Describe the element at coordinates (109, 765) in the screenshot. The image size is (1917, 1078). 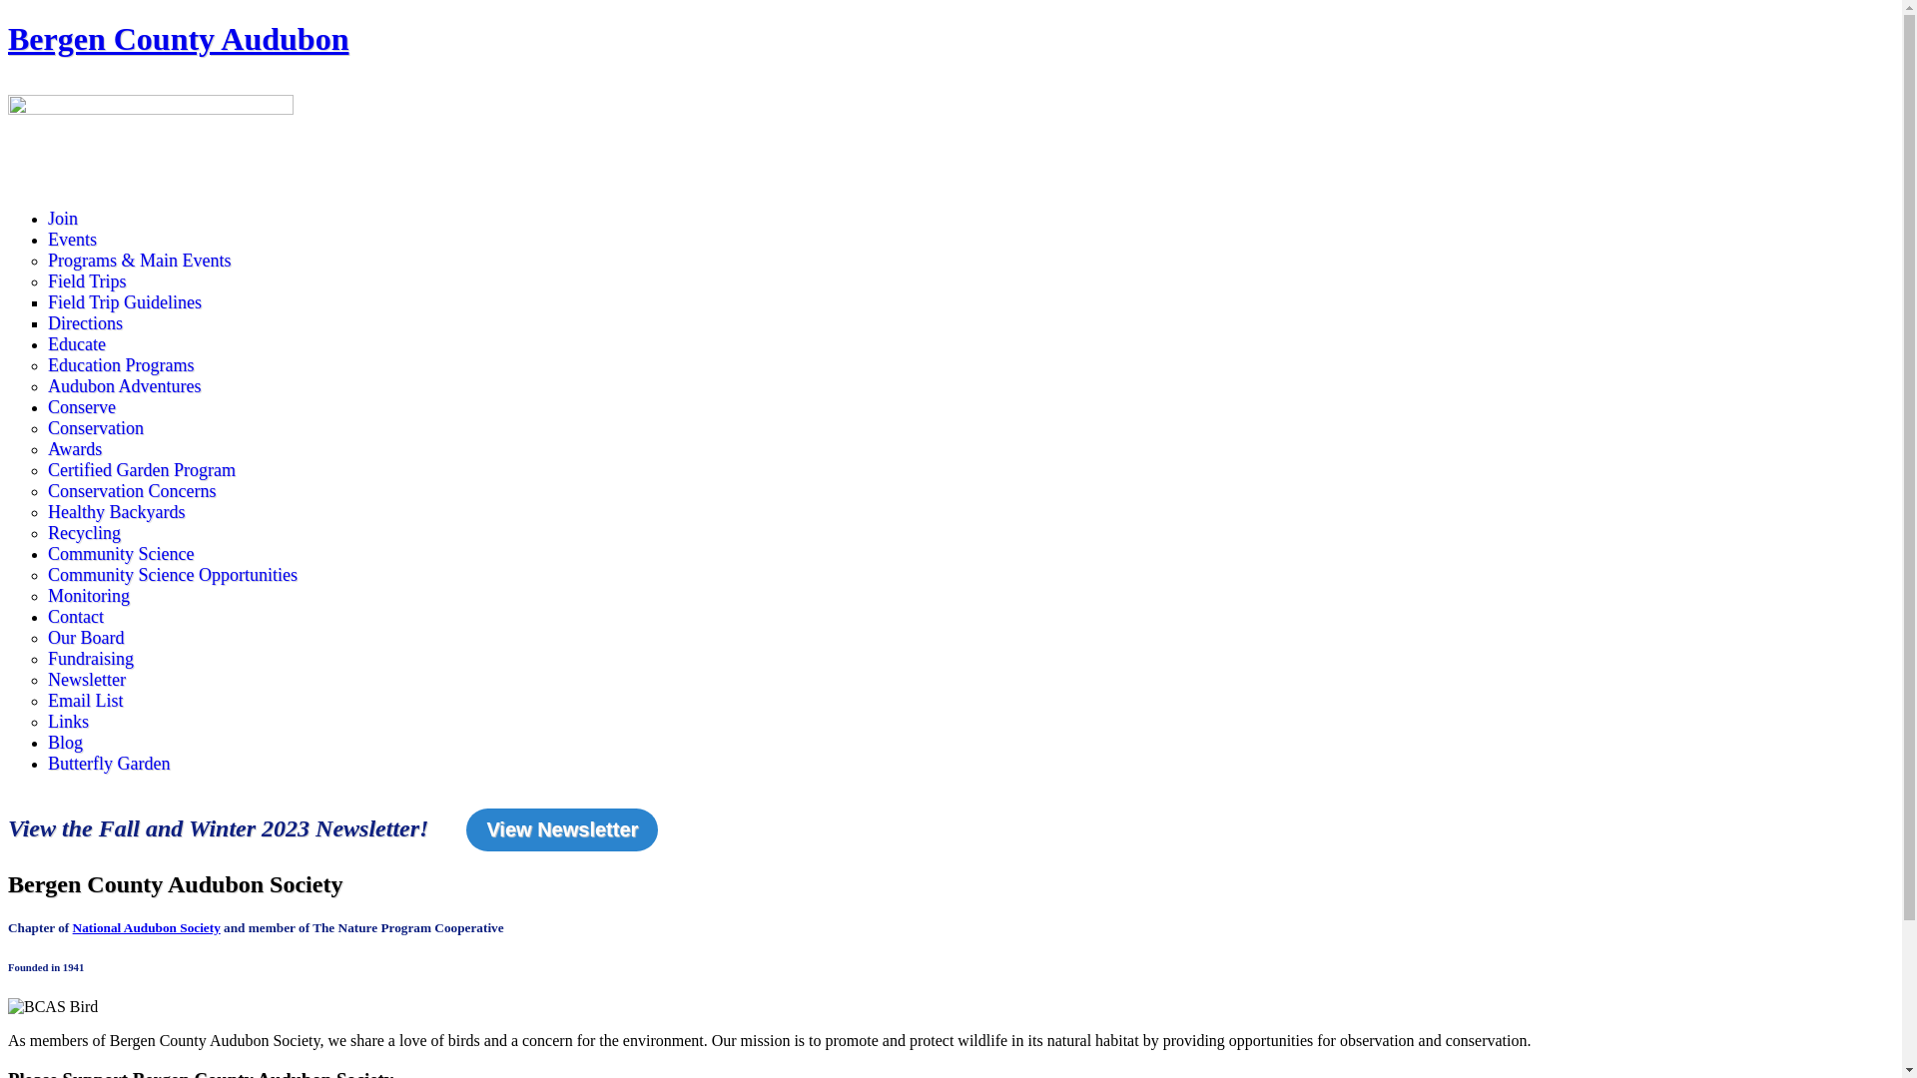
I see `Butterfly Garden` at that location.